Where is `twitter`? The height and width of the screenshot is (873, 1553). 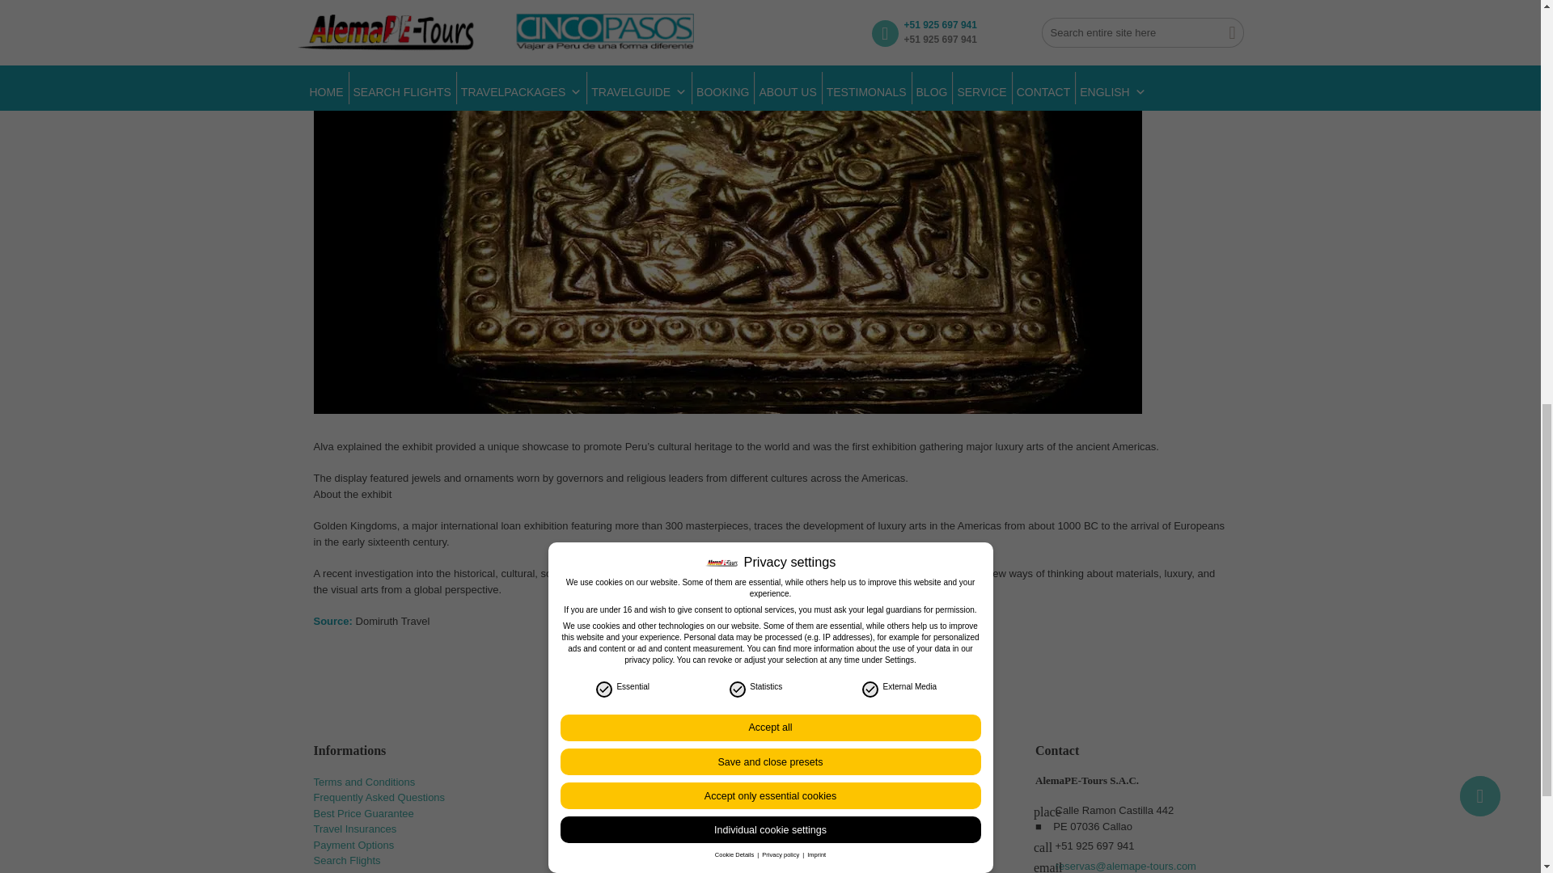
twitter is located at coordinates (606, 790).